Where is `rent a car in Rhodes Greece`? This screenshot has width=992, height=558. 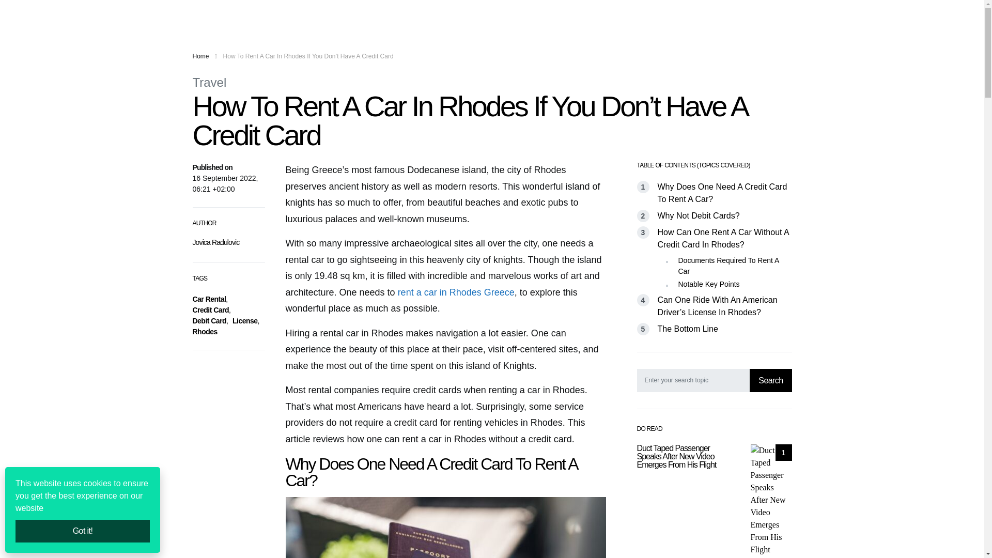
rent a car in Rhodes Greece is located at coordinates (456, 292).